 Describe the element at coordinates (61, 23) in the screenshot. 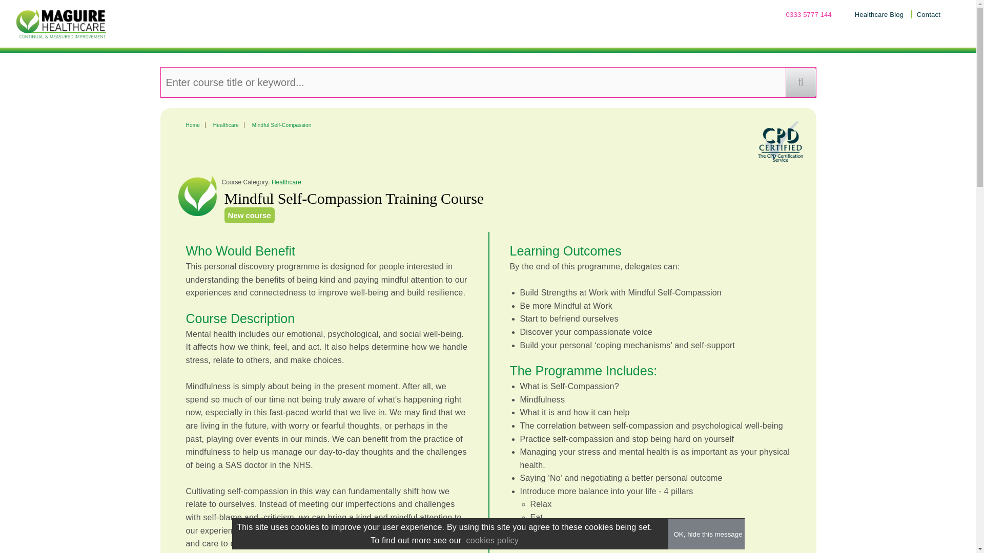

I see `green-blended-logo.png` at that location.